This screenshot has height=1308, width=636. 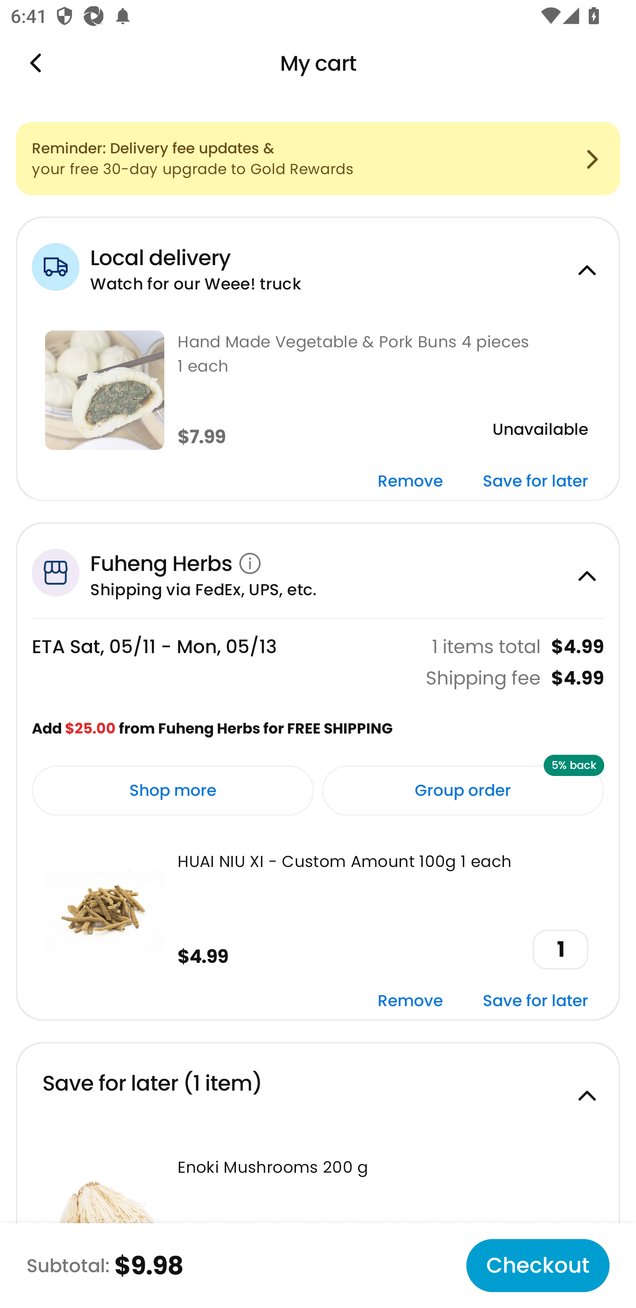 I want to click on 1, so click(x=560, y=949).